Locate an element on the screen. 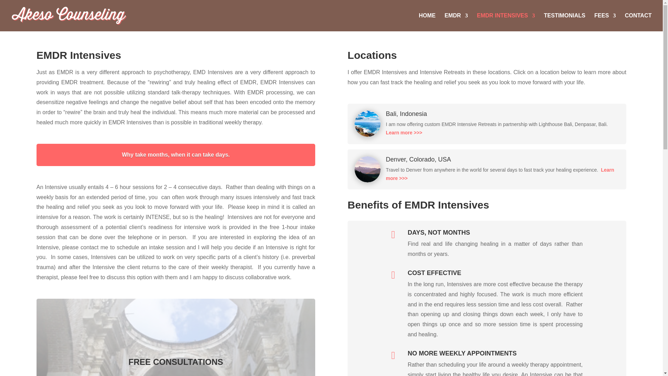  CONTACT is located at coordinates (638, 22).